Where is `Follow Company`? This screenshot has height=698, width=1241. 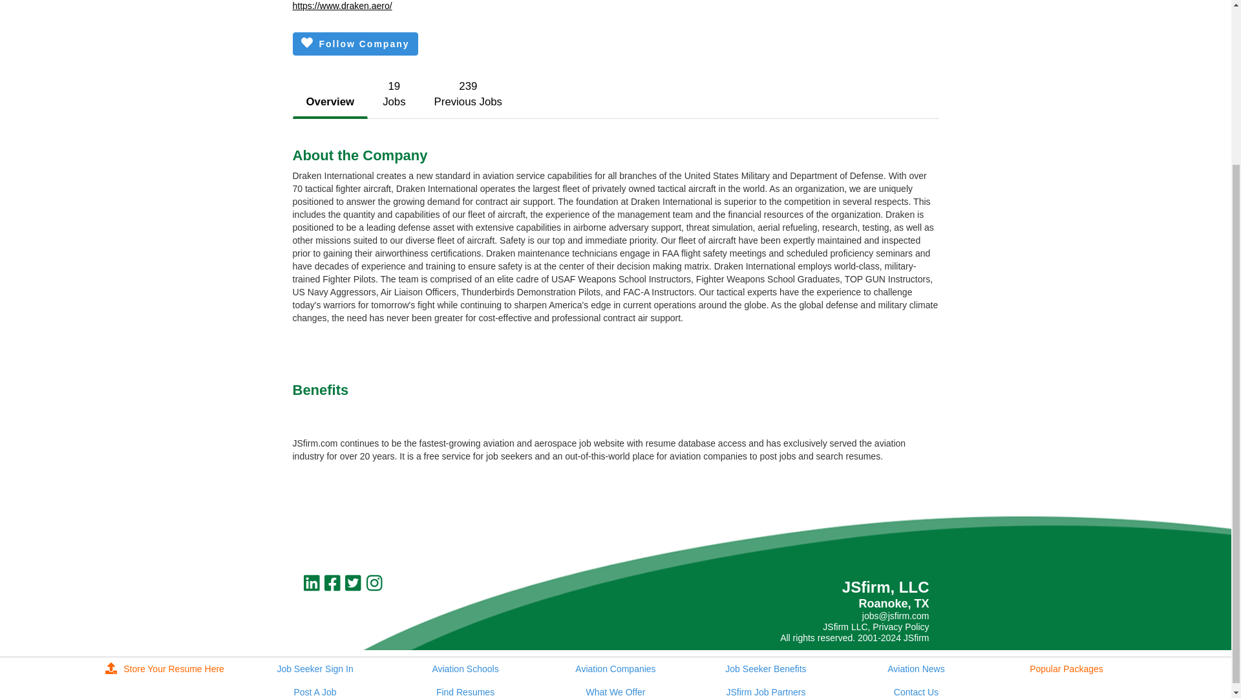
Follow Company is located at coordinates (394, 94).